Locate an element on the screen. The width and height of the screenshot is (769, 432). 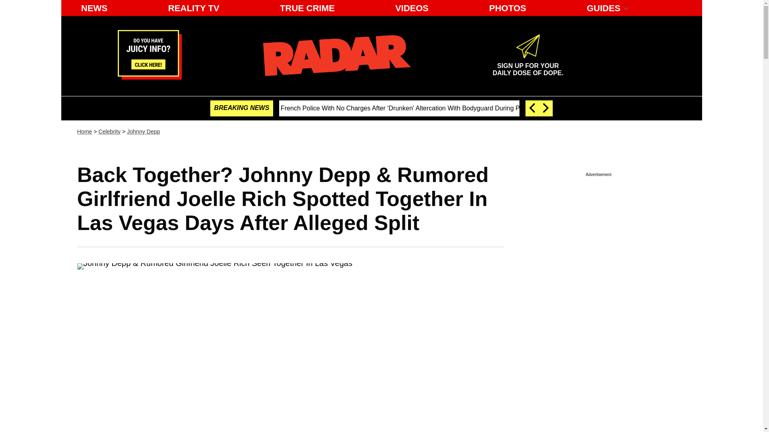
Email us your tip is located at coordinates (149, 77).